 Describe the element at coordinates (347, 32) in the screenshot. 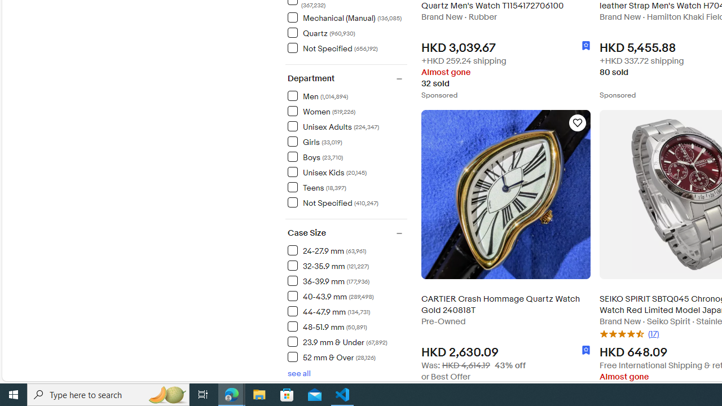

I see `Quartz(960,930) Items` at that location.